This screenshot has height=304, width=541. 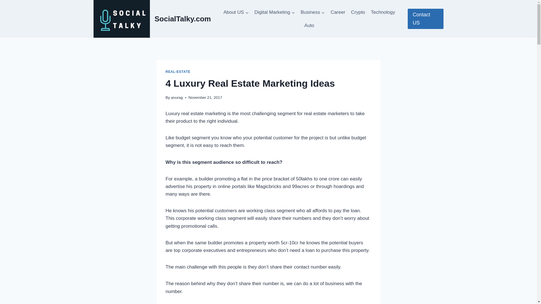 What do you see at coordinates (178, 72) in the screenshot?
I see `REAL-ESTATE` at bounding box center [178, 72].